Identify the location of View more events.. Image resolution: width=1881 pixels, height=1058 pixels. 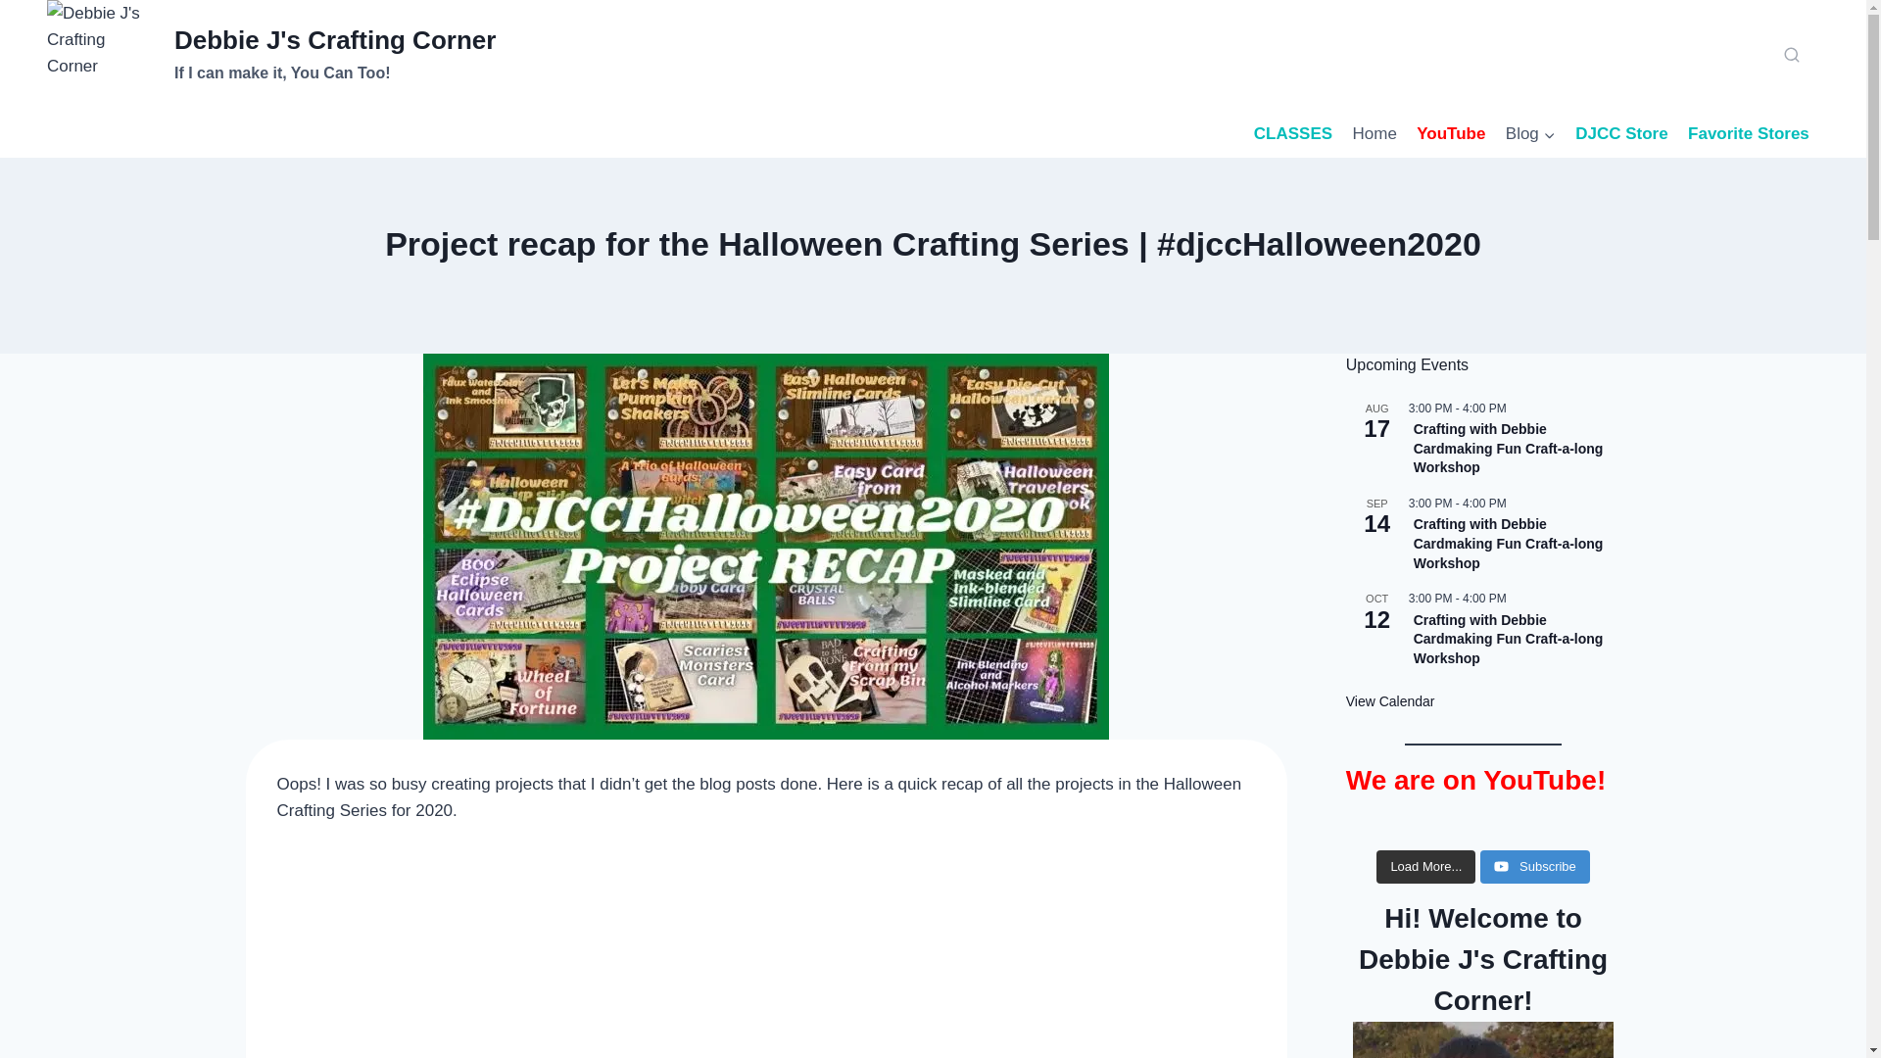
(1293, 133).